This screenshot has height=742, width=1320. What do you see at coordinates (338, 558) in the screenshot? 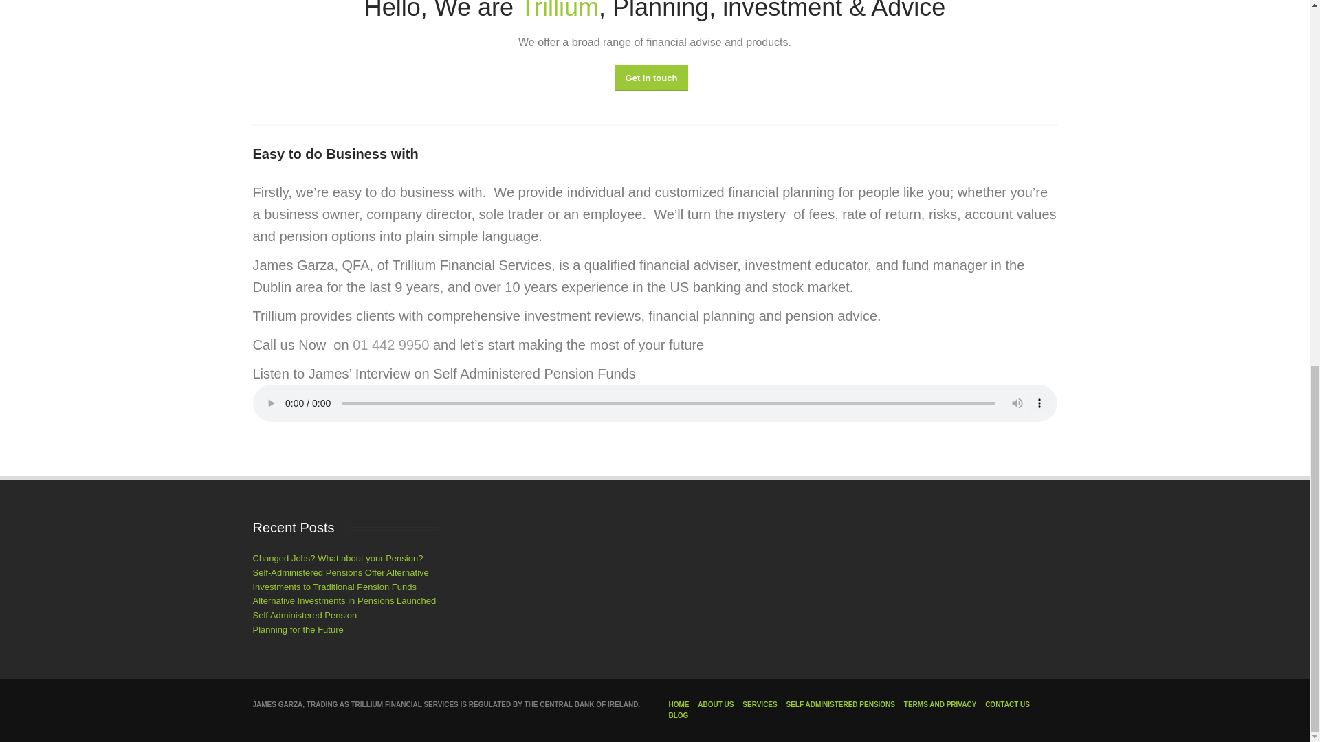
I see `Changed Jobs? What about your Pension?` at bounding box center [338, 558].